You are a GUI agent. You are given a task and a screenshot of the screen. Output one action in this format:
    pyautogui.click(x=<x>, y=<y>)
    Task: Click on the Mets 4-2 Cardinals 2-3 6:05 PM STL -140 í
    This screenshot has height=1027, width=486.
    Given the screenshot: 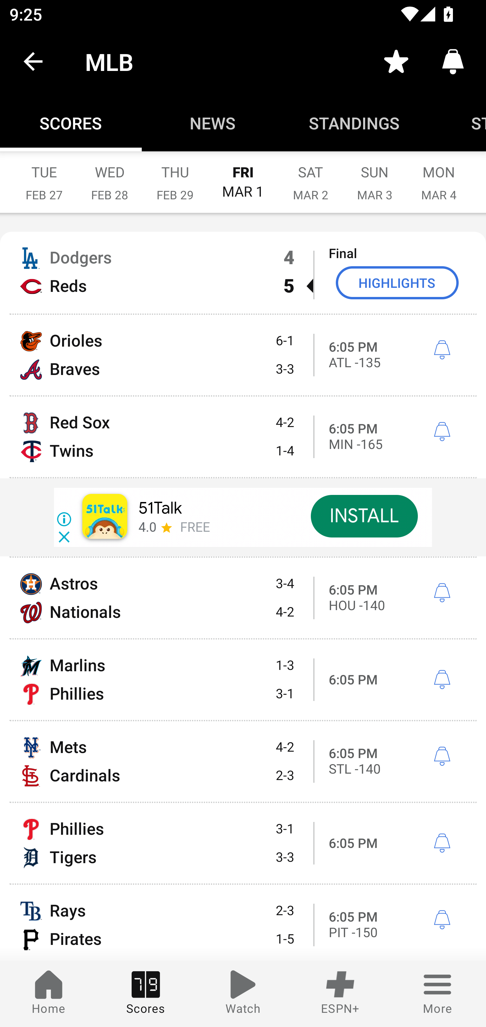 What is the action you would take?
    pyautogui.click(x=243, y=761)
    